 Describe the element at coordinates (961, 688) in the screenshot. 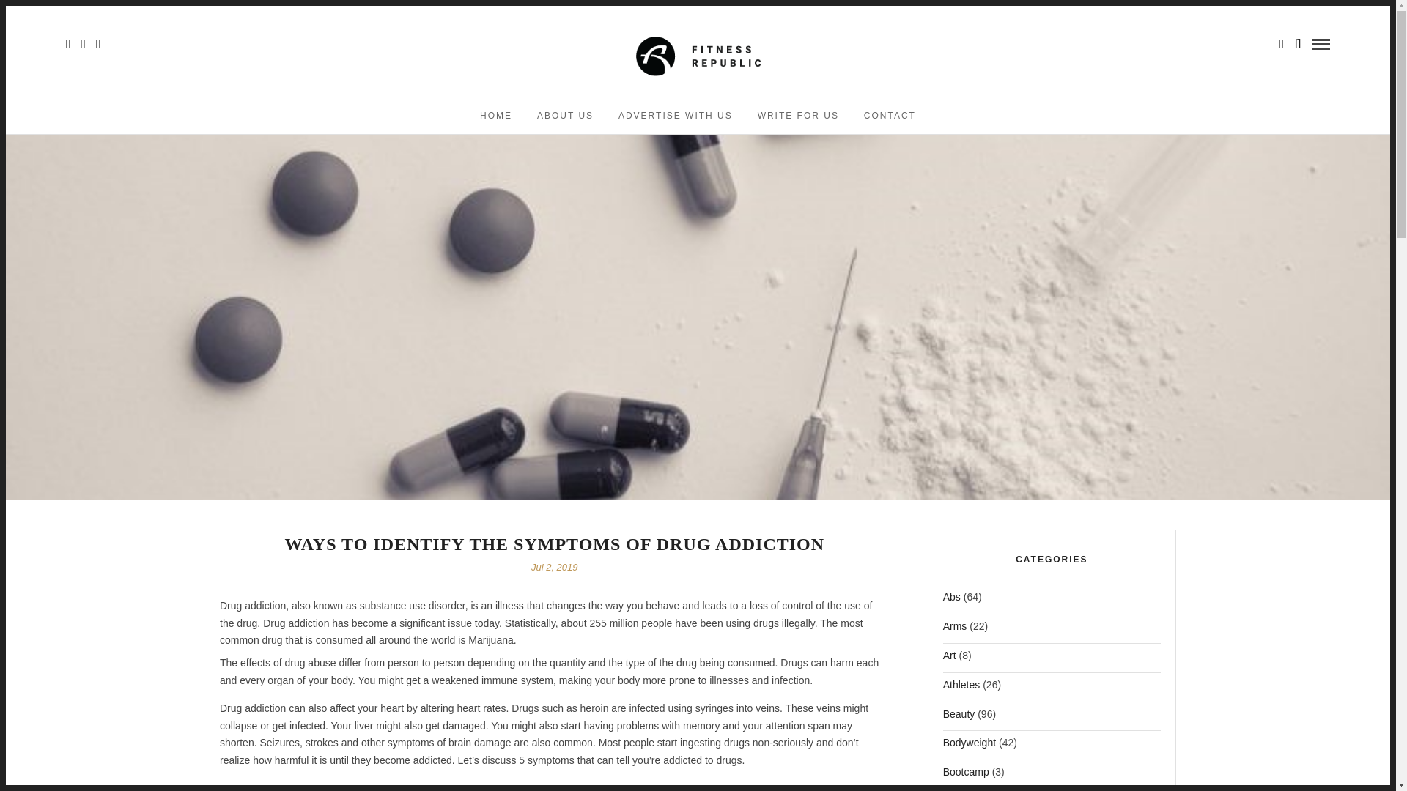

I see `Athletes` at that location.